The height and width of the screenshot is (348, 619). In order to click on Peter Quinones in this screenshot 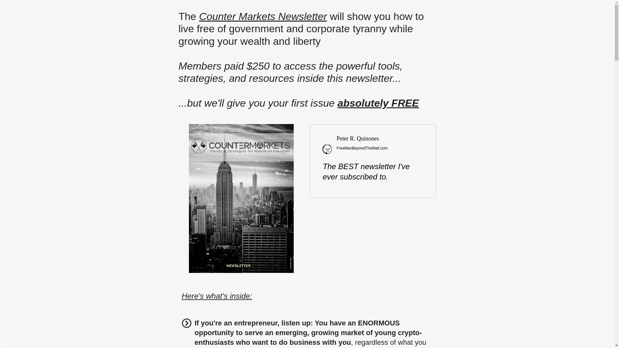, I will do `click(327, 150)`.